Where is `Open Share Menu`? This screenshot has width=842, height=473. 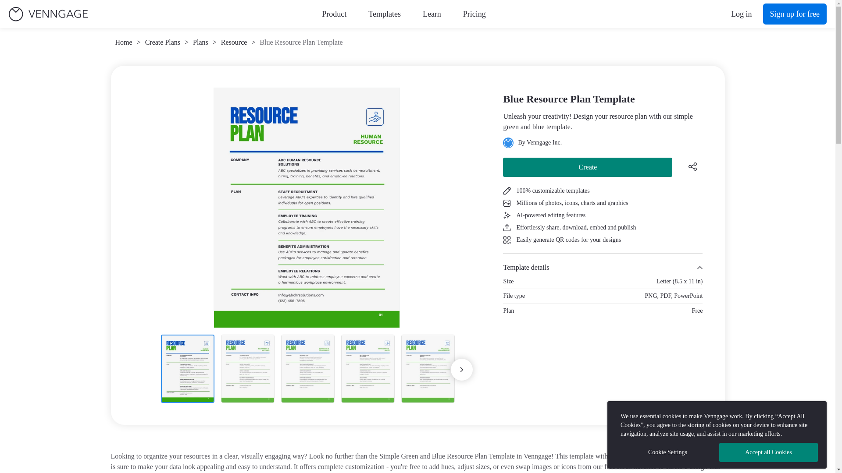
Open Share Menu is located at coordinates (692, 166).